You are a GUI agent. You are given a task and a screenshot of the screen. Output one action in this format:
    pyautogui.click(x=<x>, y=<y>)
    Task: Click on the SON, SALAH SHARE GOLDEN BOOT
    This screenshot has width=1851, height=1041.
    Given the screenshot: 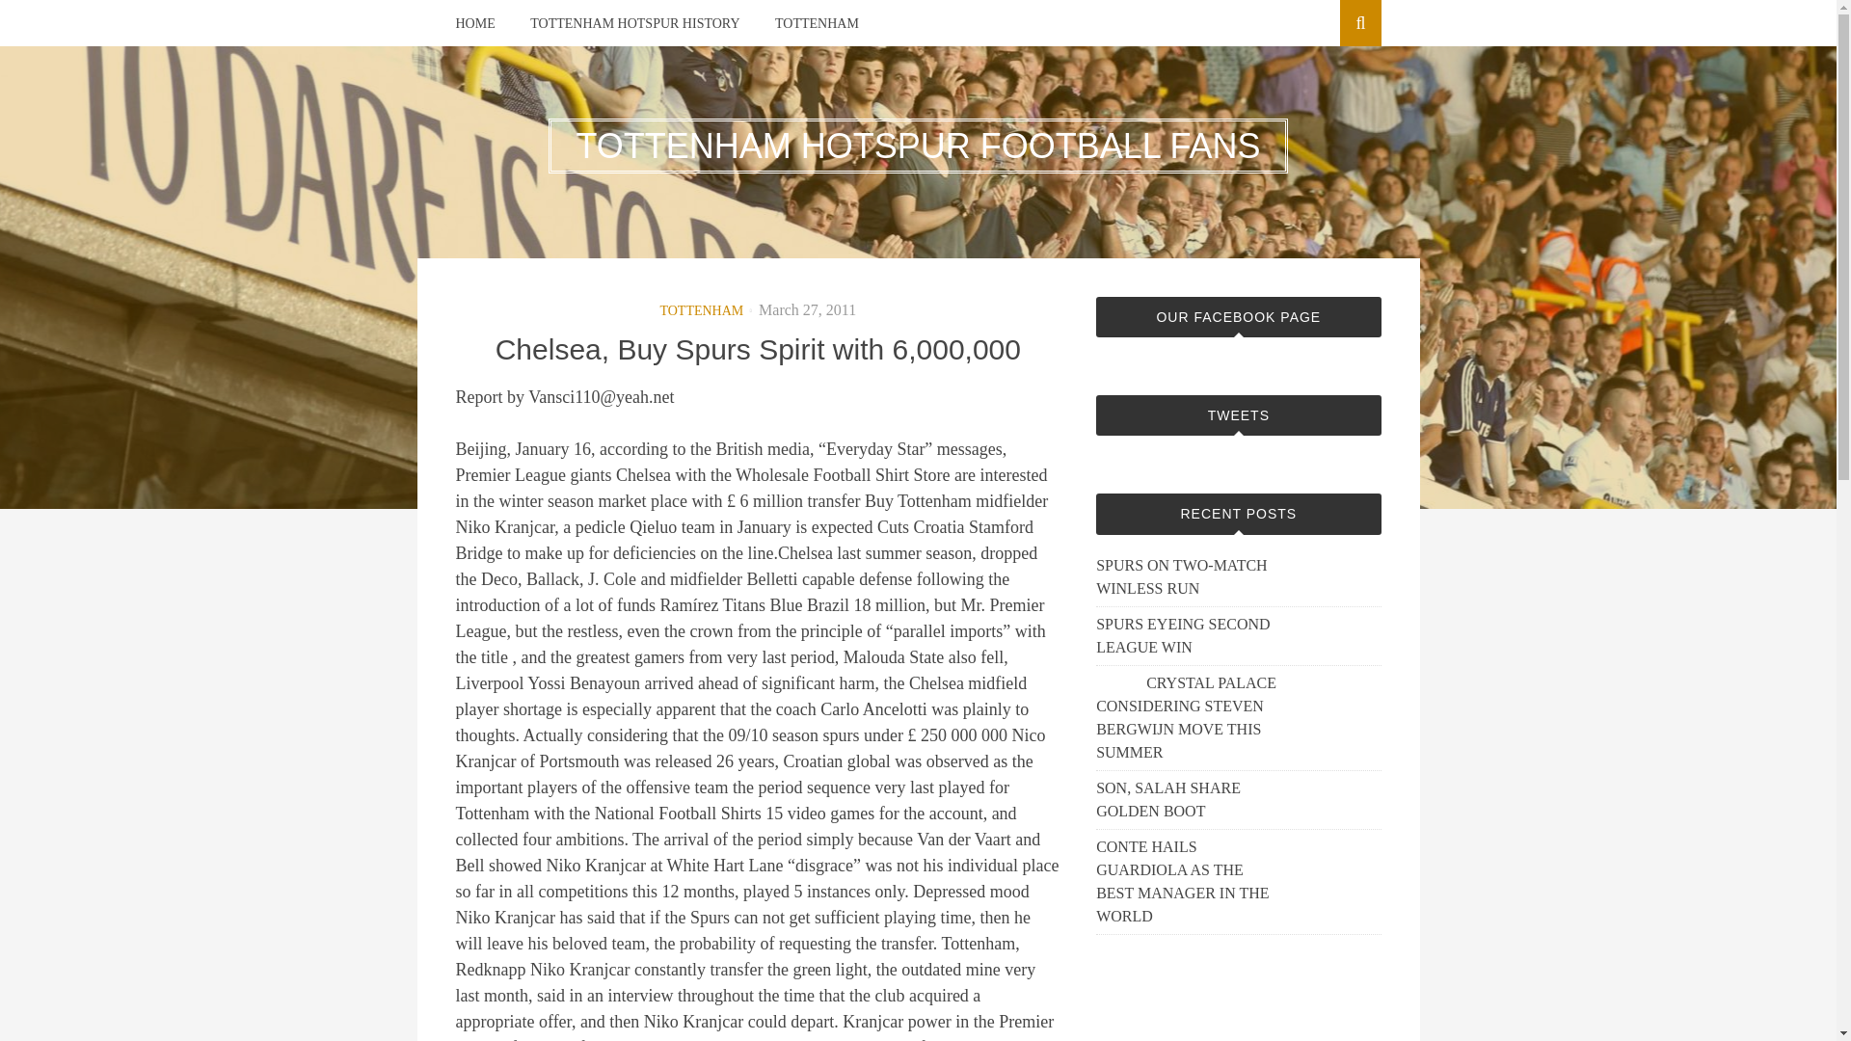 What is the action you would take?
    pyautogui.click(x=1188, y=800)
    